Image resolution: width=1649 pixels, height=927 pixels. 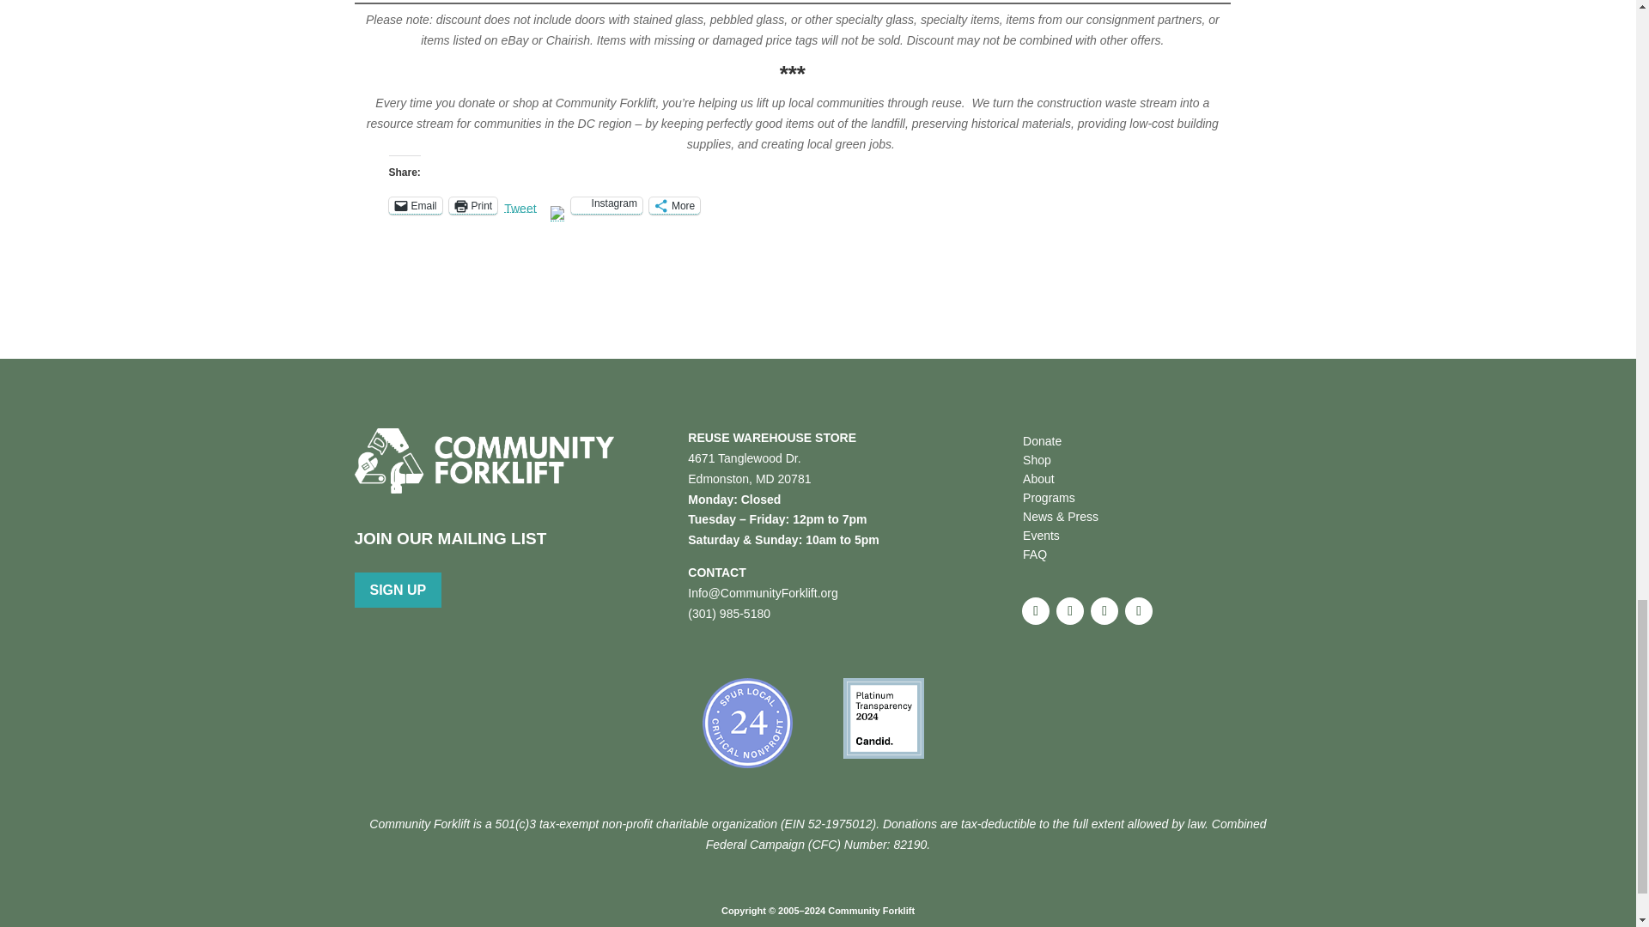 I want to click on Follow on X, so click(x=1070, y=610).